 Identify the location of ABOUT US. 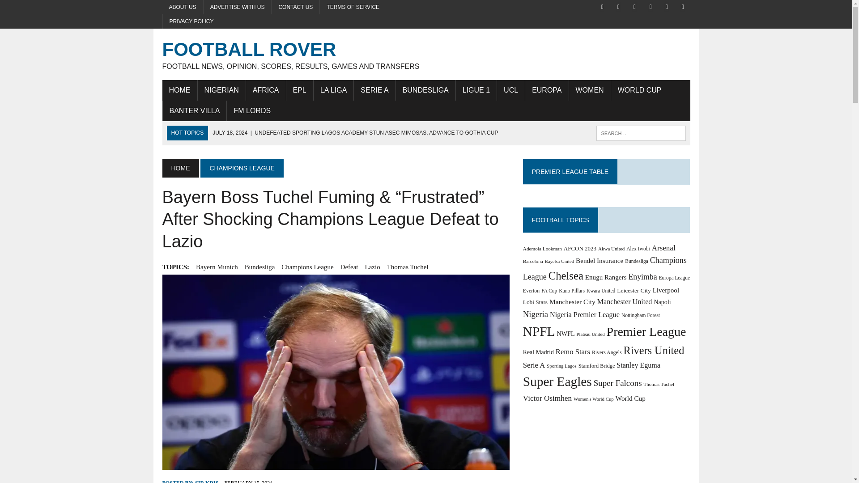
(183, 7).